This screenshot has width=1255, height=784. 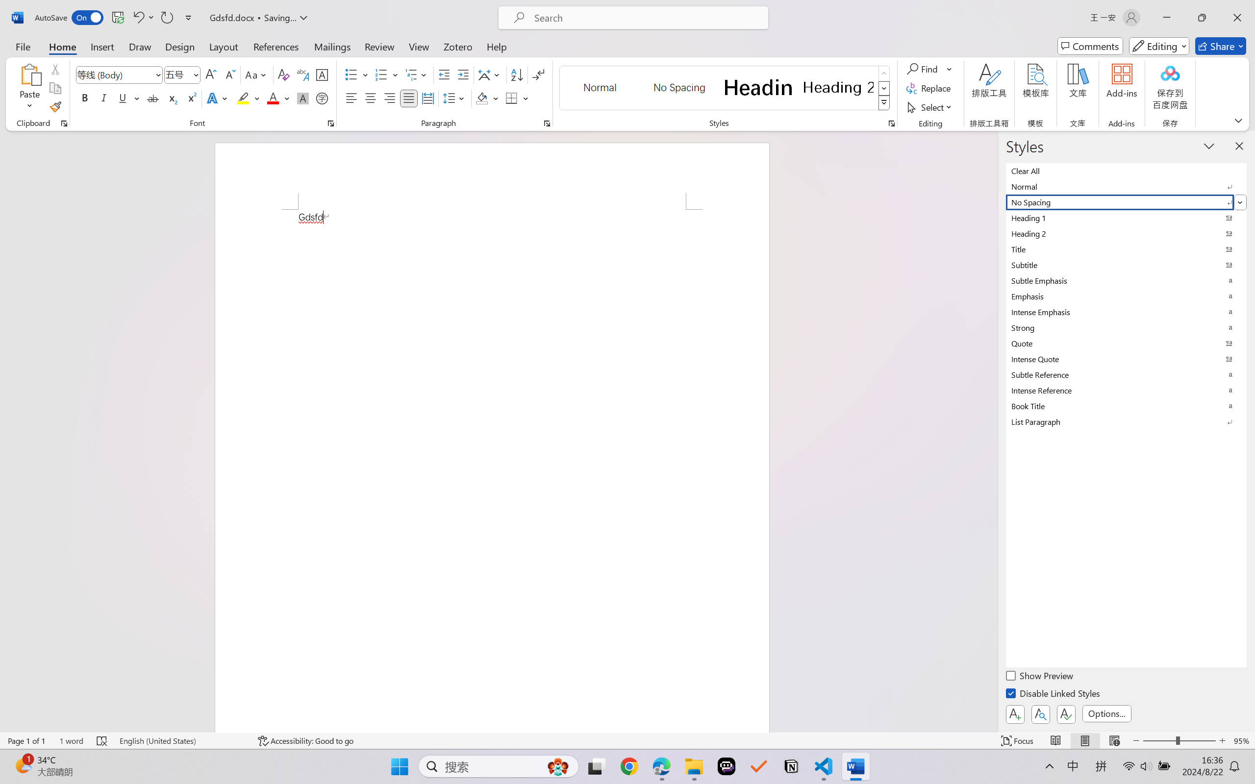 I want to click on Text Highlight Color, so click(x=248, y=98).